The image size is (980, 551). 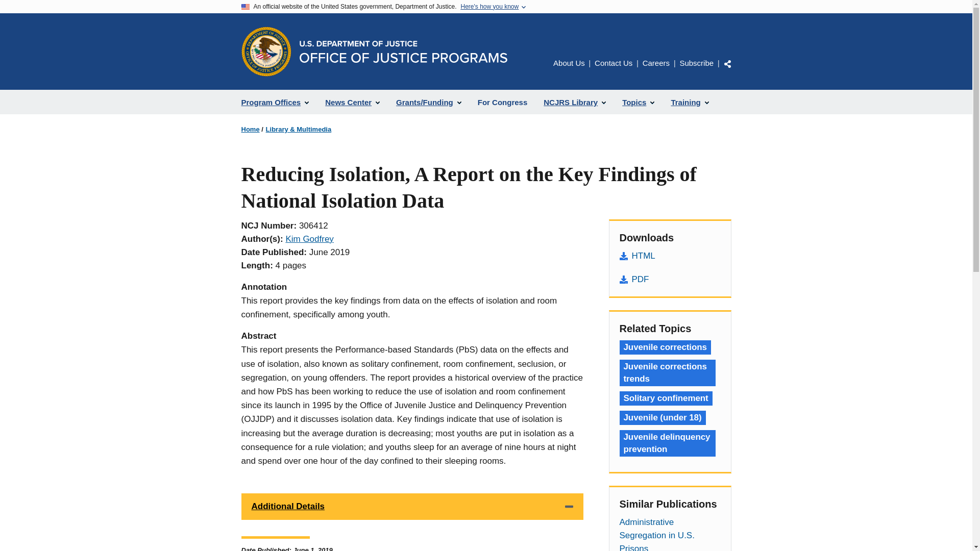 What do you see at coordinates (666, 398) in the screenshot?
I see `Solitary confinement` at bounding box center [666, 398].